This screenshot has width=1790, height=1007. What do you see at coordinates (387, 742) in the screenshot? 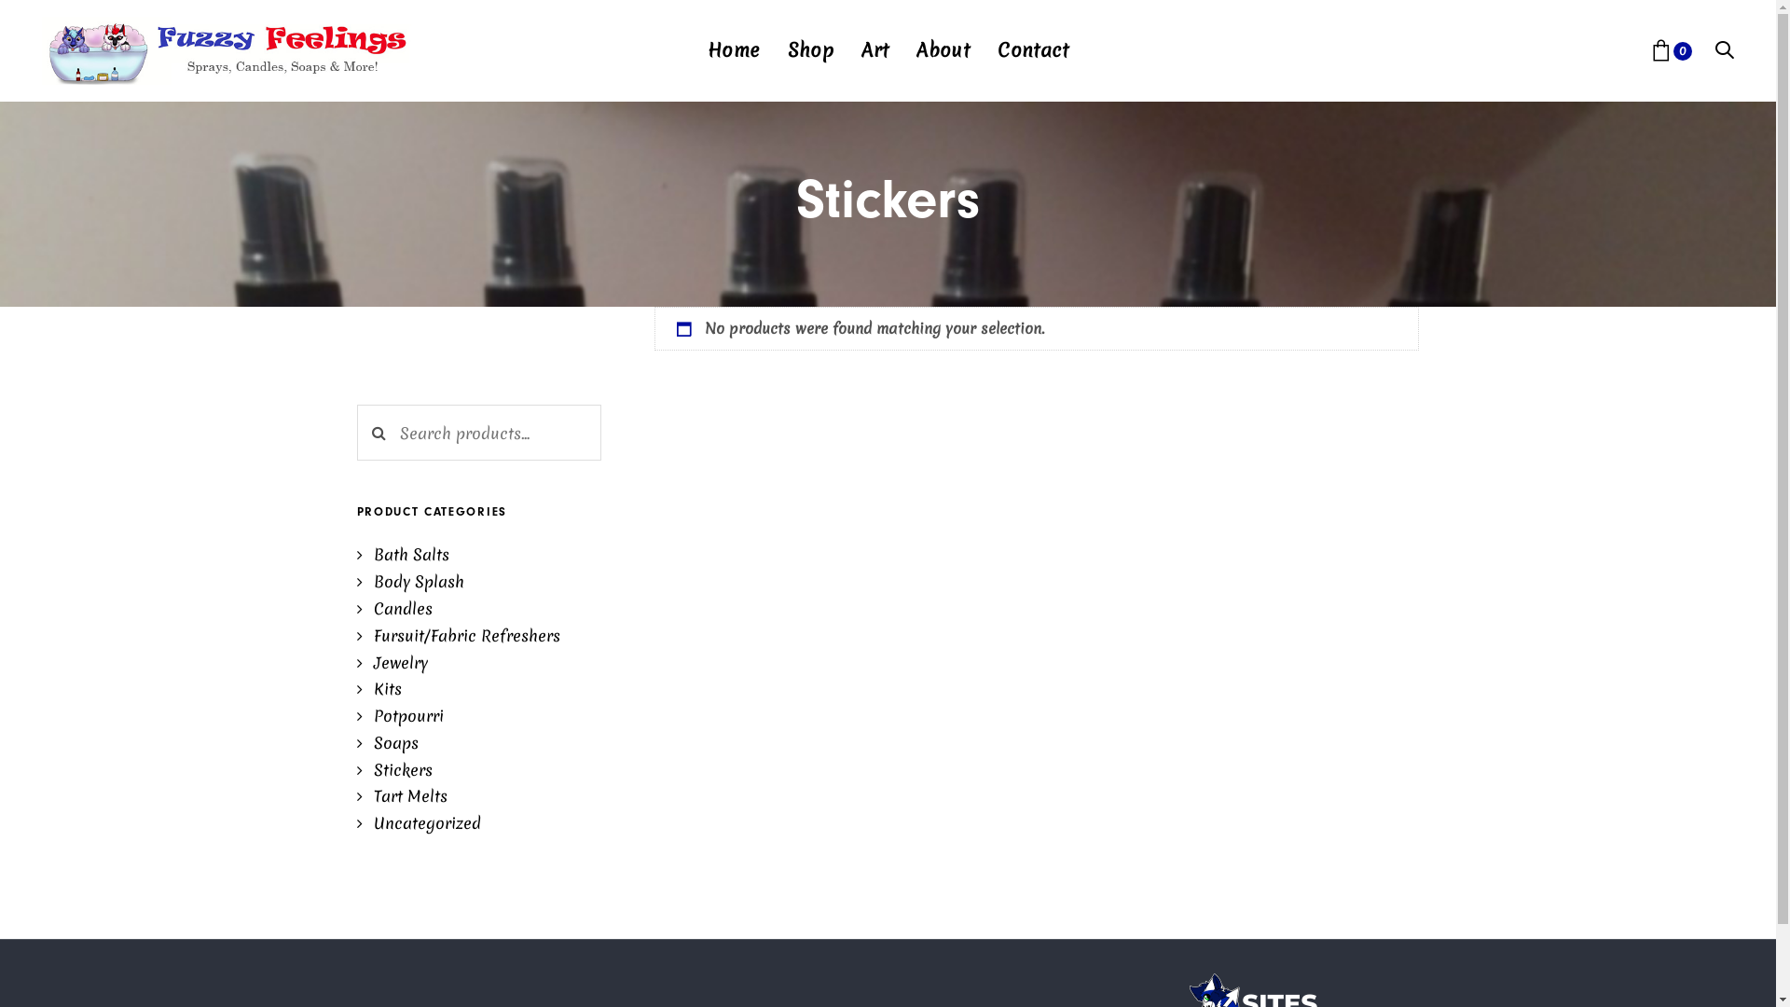
I see `Soaps` at bounding box center [387, 742].